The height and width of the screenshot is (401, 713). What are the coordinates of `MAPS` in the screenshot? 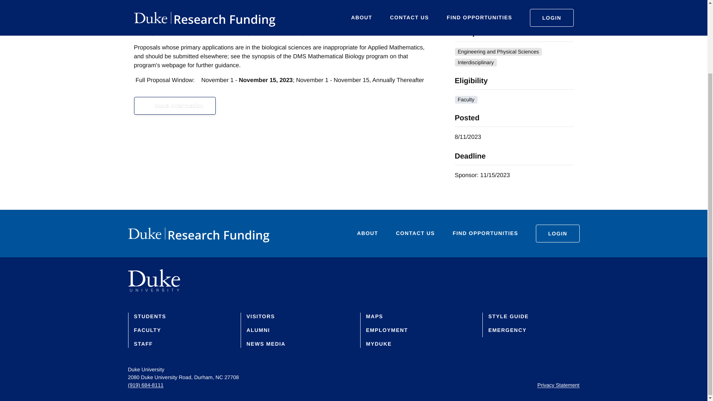 It's located at (375, 316).